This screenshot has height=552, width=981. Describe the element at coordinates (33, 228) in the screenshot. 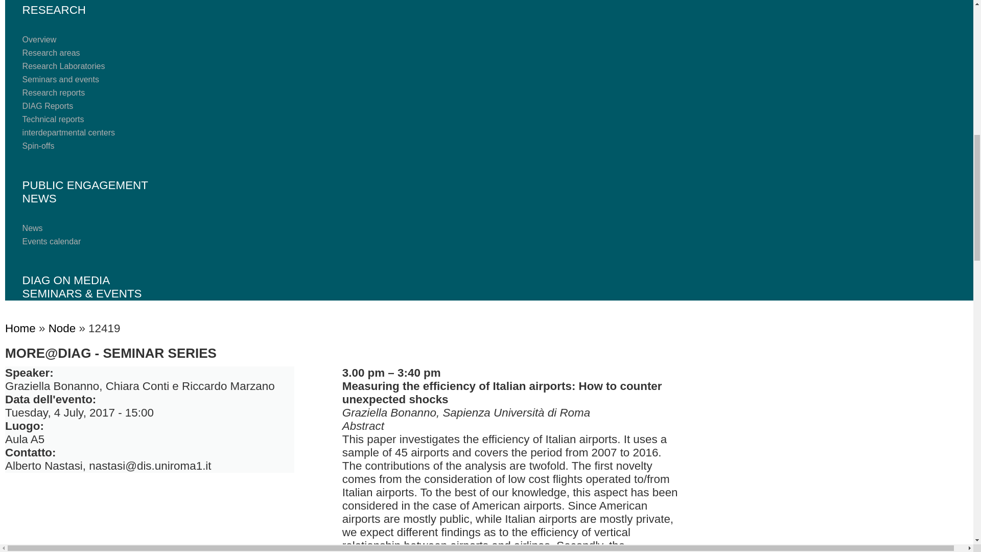

I see `News` at that location.